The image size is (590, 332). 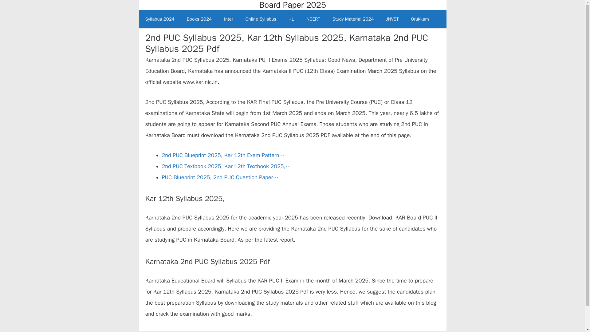 What do you see at coordinates (420, 19) in the screenshot?
I see `Orukkam` at bounding box center [420, 19].